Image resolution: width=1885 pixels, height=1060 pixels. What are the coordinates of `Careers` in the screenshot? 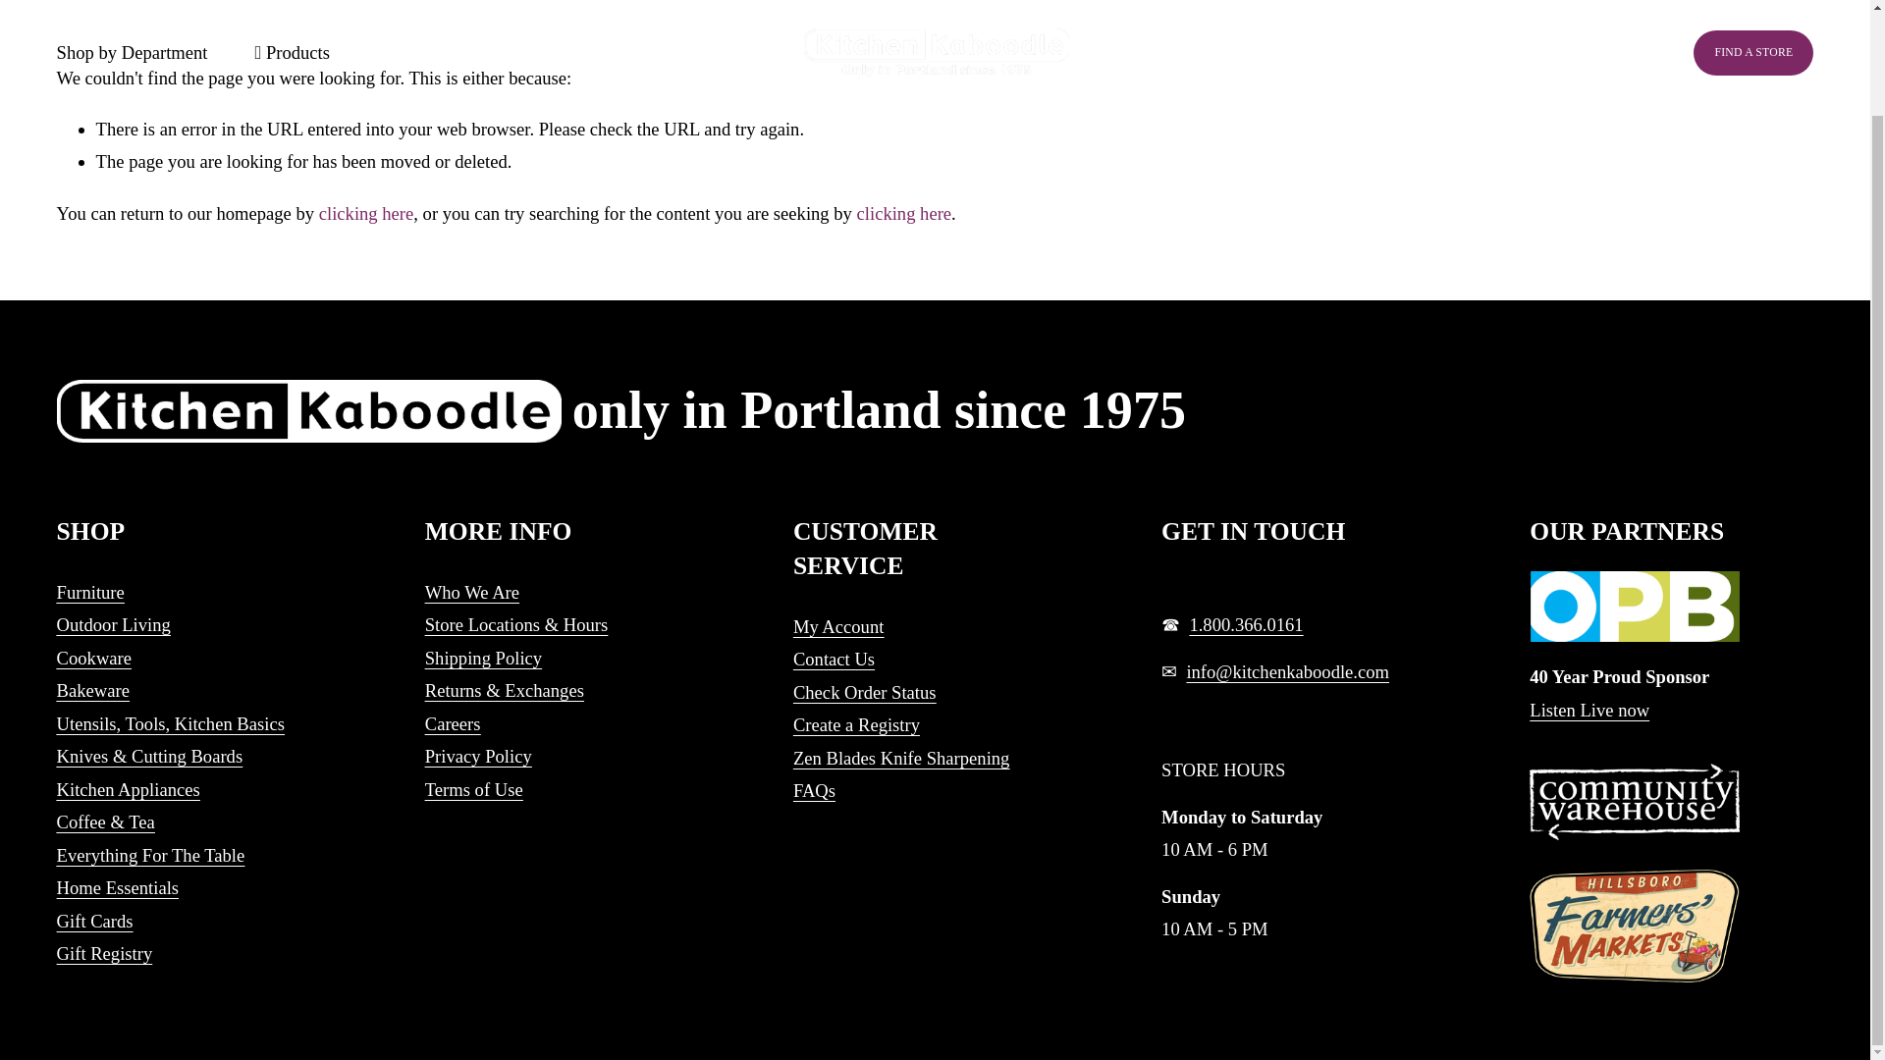 It's located at (458, 723).